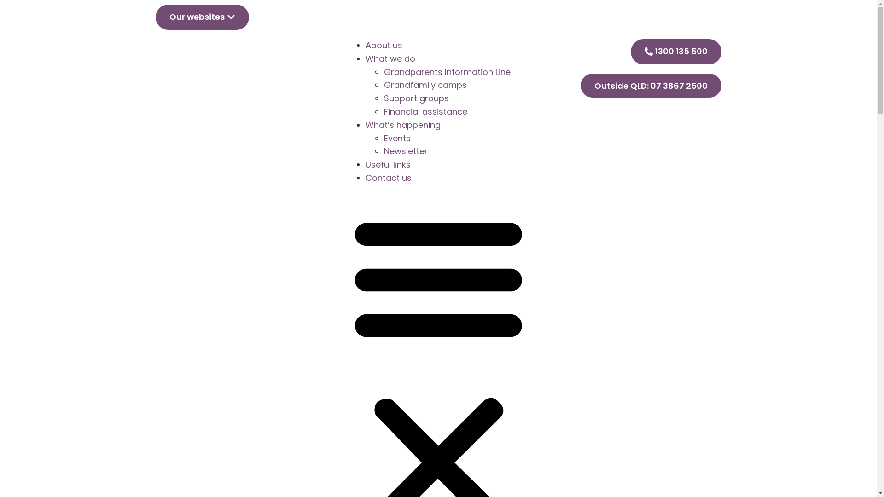 This screenshot has height=497, width=884. Describe the element at coordinates (406, 151) in the screenshot. I see `Newsletter` at that location.